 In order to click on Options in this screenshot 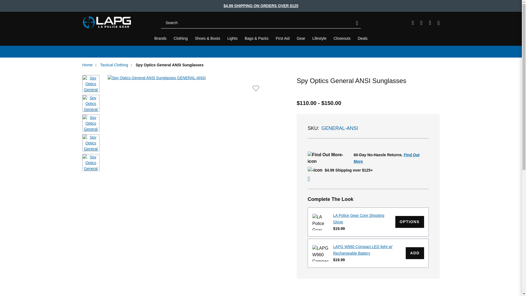, I will do `click(410, 222)`.